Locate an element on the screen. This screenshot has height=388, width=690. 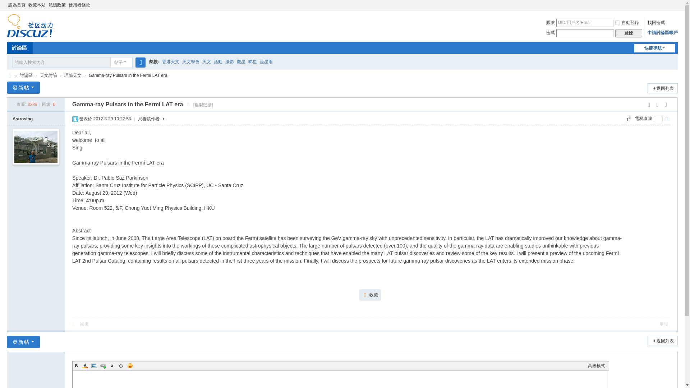
Astrosing is located at coordinates (22, 119).